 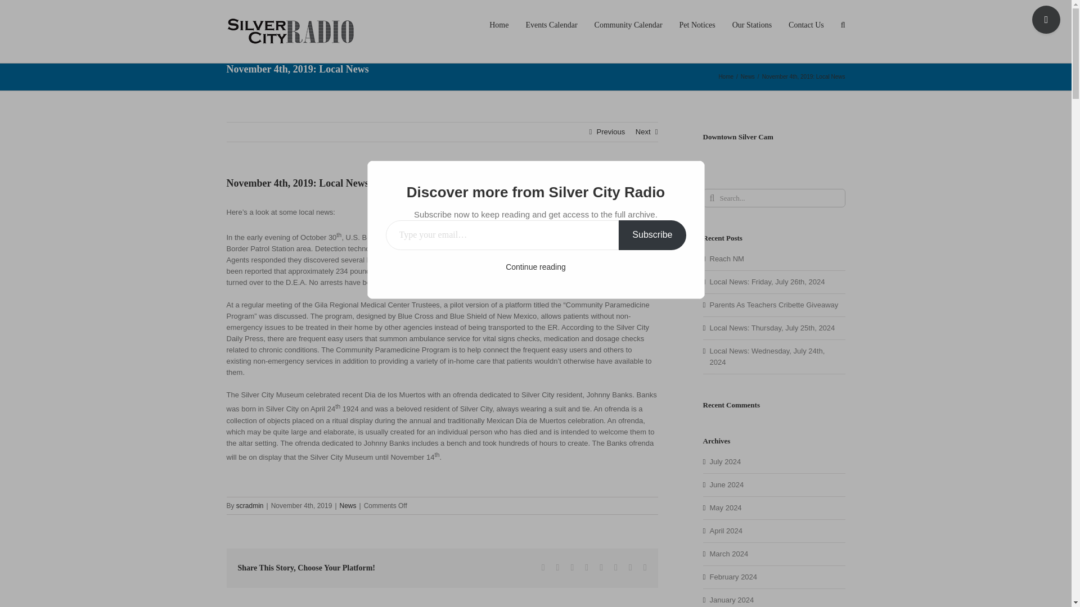 I want to click on Events Calendar, so click(x=551, y=24).